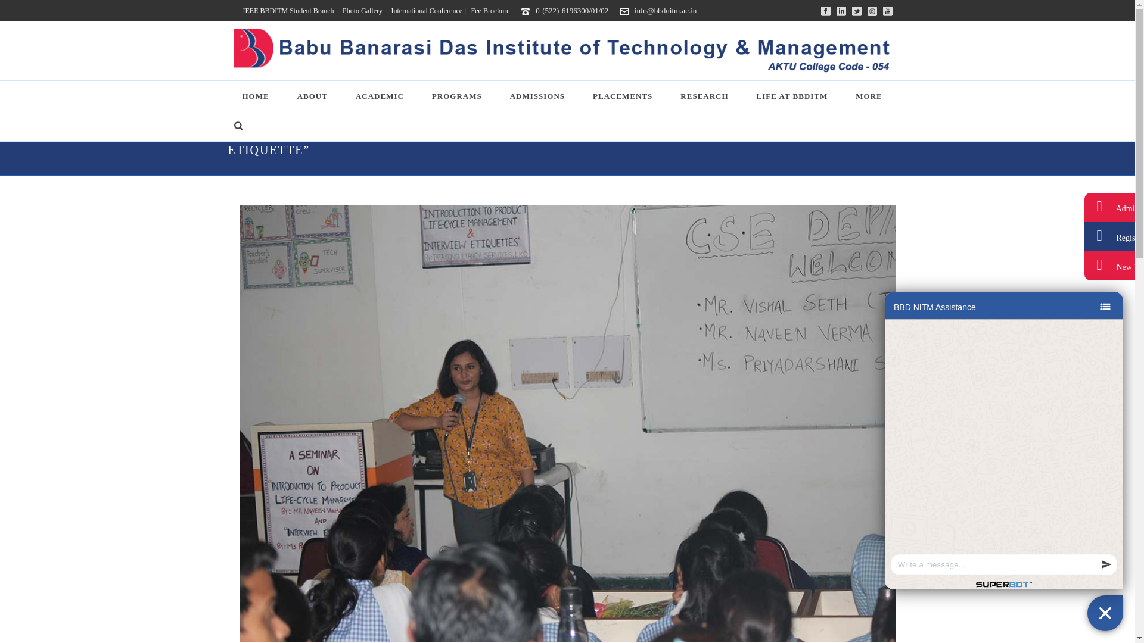 Image resolution: width=1144 pixels, height=643 pixels. What do you see at coordinates (363, 10) in the screenshot?
I see `Photo Gallery` at bounding box center [363, 10].